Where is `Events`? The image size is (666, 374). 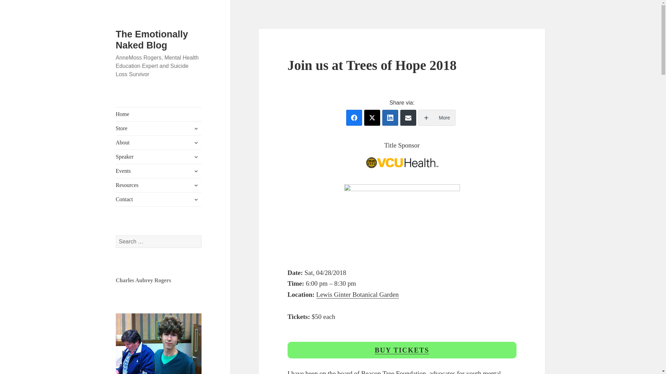 Events is located at coordinates (159, 171).